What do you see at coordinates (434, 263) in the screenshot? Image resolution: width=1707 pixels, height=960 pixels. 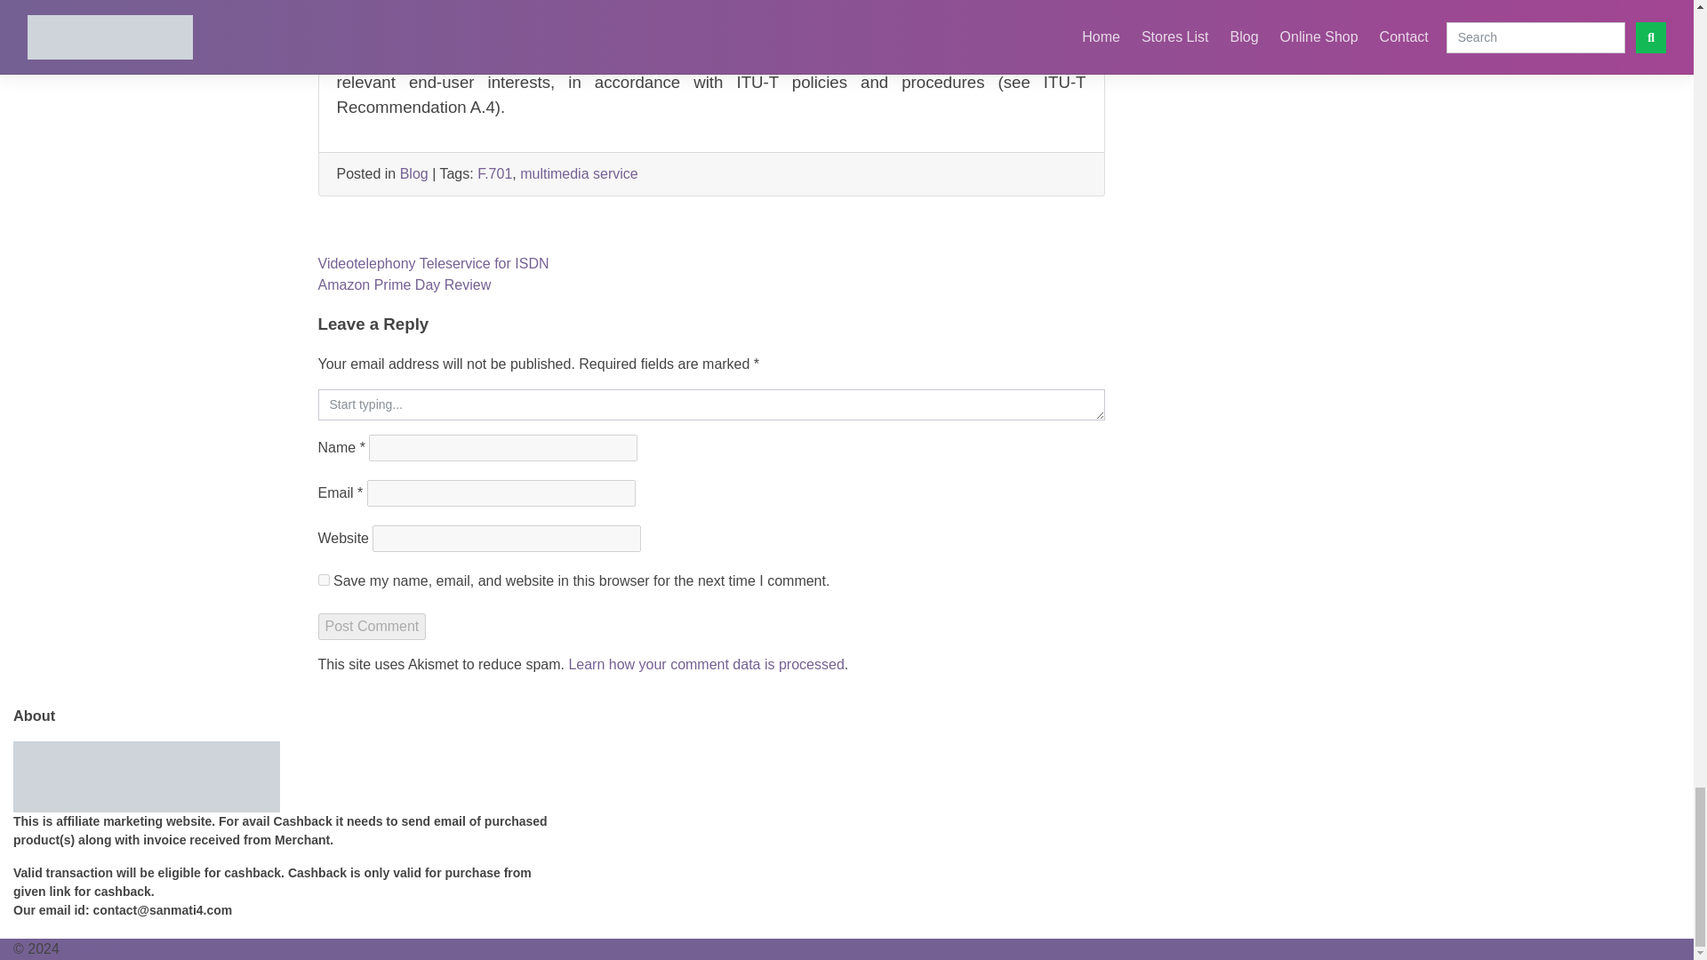 I see `Videotelephony Teleservice for ISDN` at bounding box center [434, 263].